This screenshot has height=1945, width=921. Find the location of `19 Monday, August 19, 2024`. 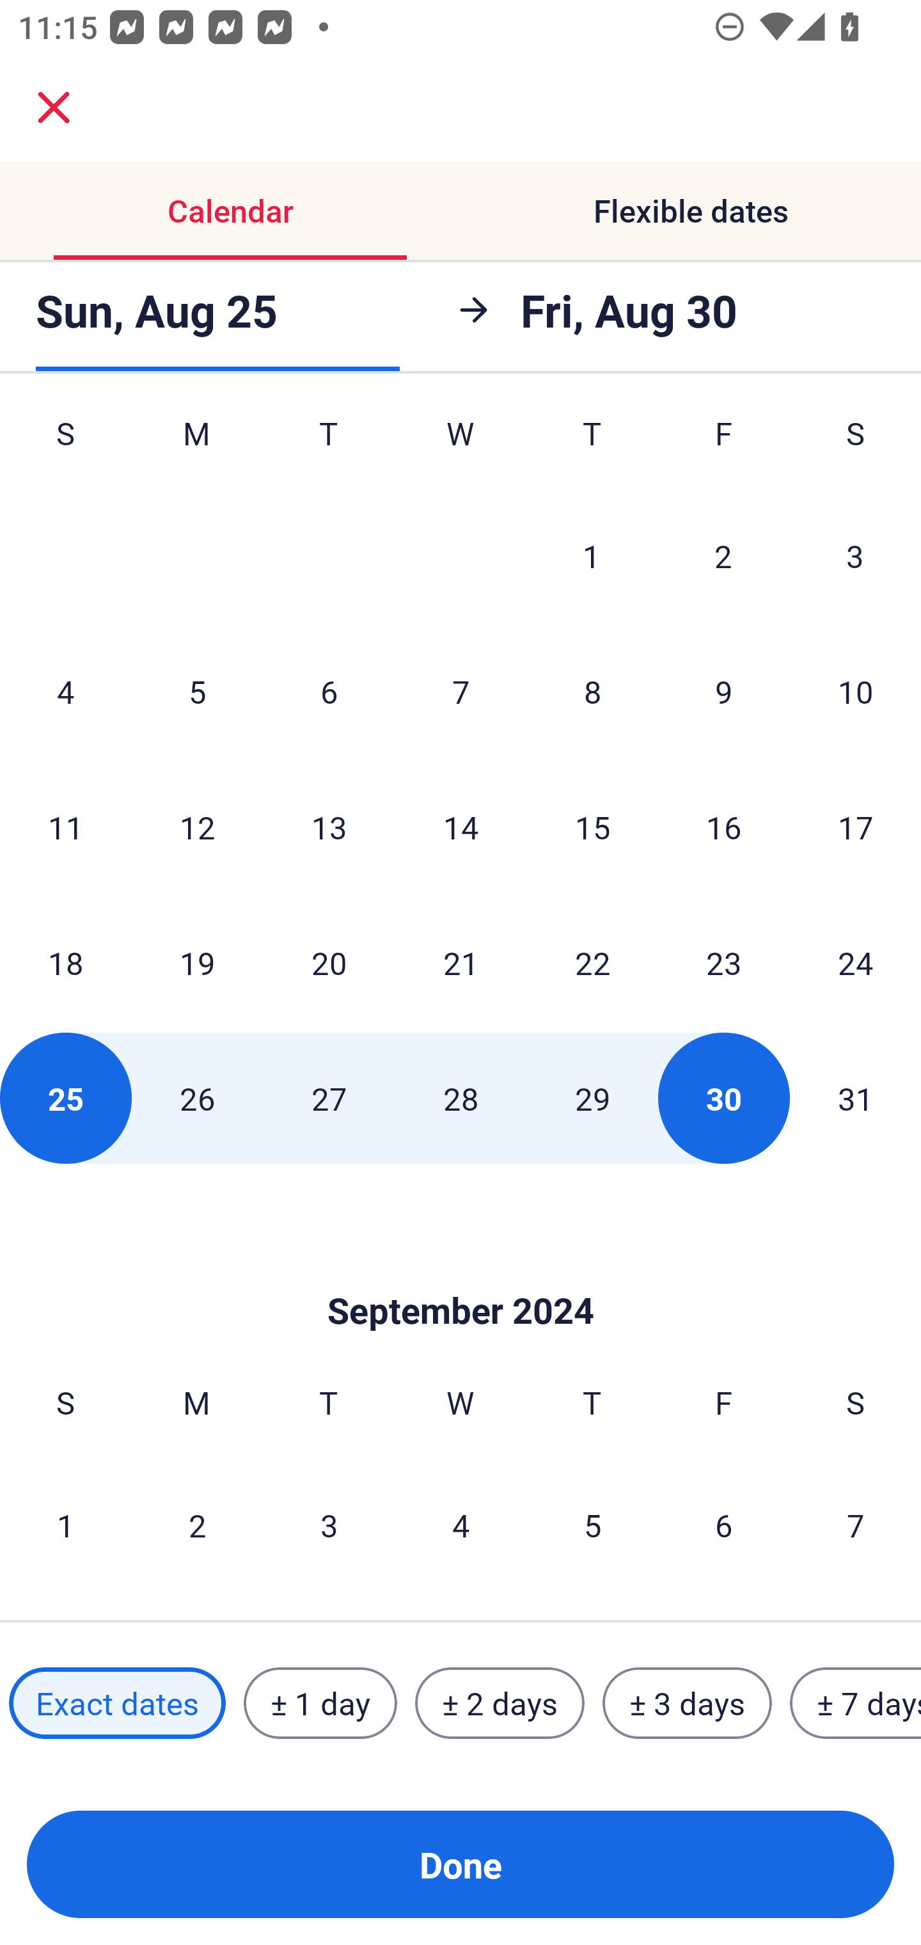

19 Monday, August 19, 2024 is located at coordinates (197, 962).